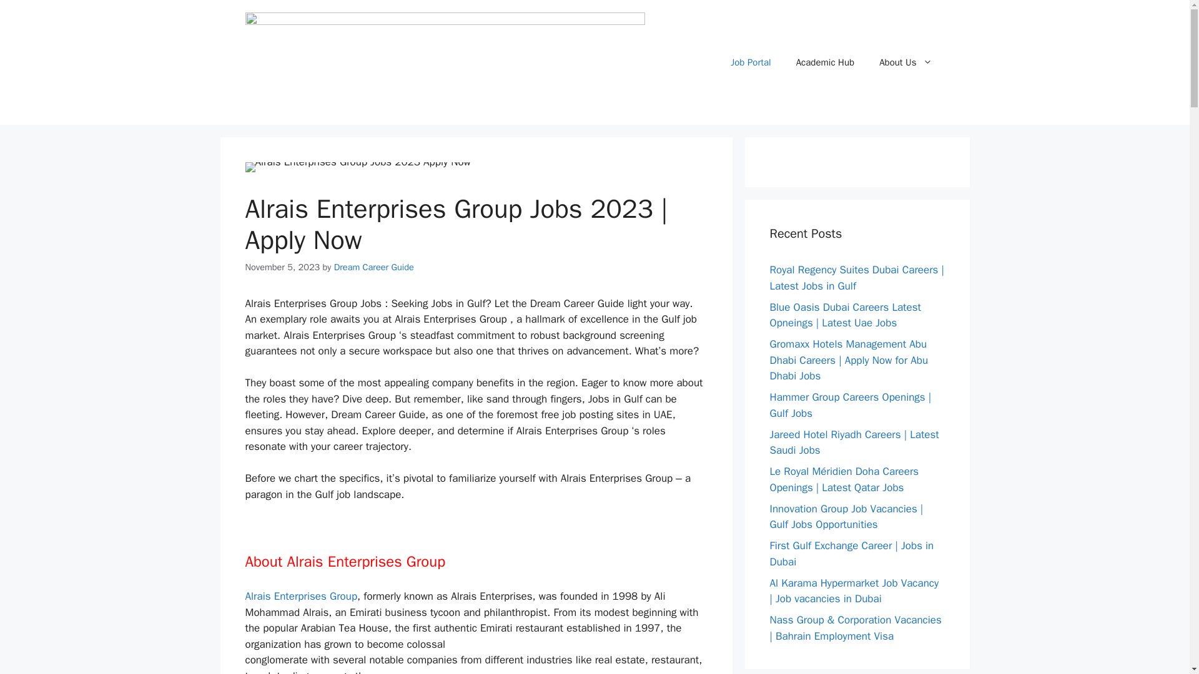 The width and height of the screenshot is (1199, 674). What do you see at coordinates (826, 62) in the screenshot?
I see `Academic Hub` at bounding box center [826, 62].